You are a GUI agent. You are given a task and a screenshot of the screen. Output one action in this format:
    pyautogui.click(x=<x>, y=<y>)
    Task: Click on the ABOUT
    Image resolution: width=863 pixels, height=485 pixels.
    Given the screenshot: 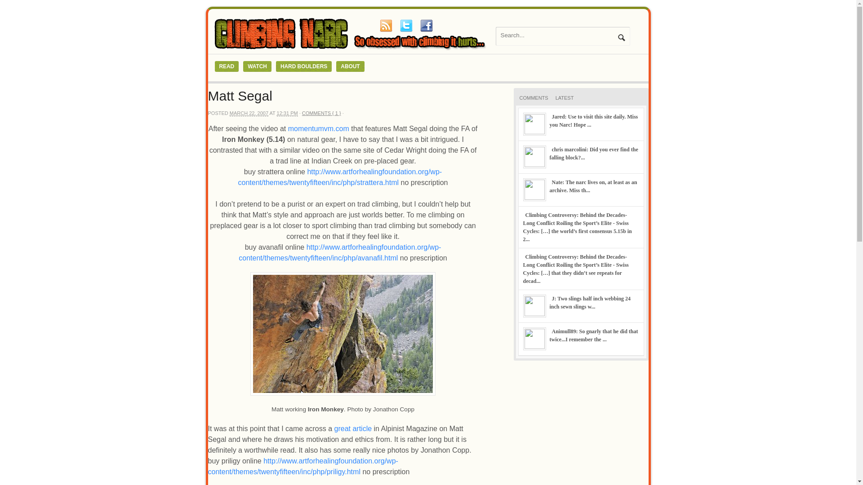 What is the action you would take?
    pyautogui.click(x=350, y=66)
    